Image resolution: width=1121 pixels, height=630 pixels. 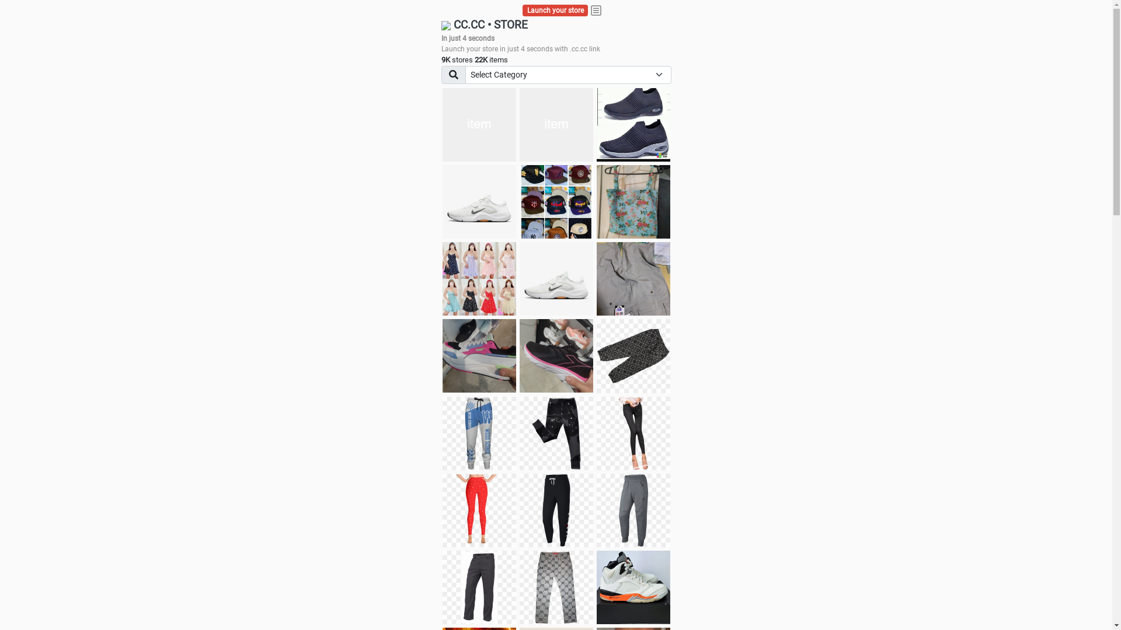 I want to click on Shoes for boys, so click(x=479, y=202).